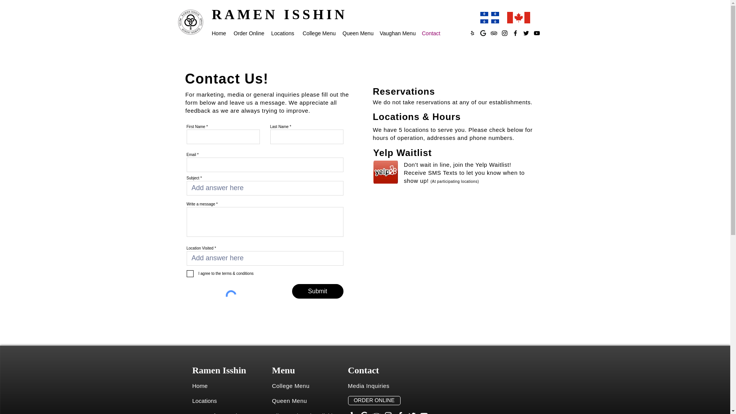 This screenshot has height=414, width=736. I want to click on Hours of Operation, so click(218, 413).